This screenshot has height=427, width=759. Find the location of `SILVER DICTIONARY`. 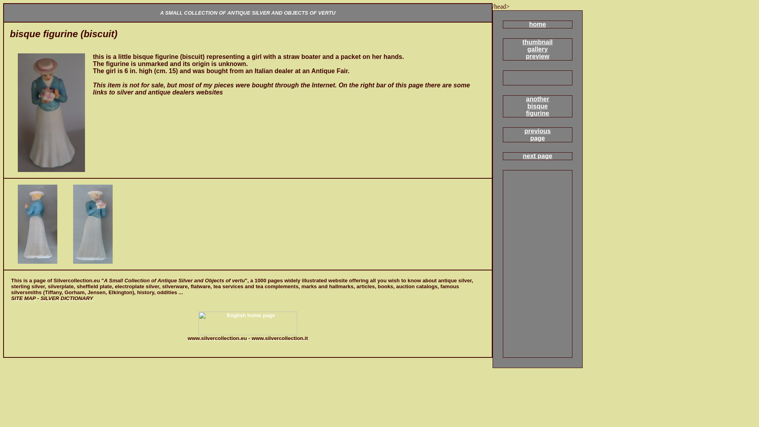

SILVER DICTIONARY is located at coordinates (538, 156).